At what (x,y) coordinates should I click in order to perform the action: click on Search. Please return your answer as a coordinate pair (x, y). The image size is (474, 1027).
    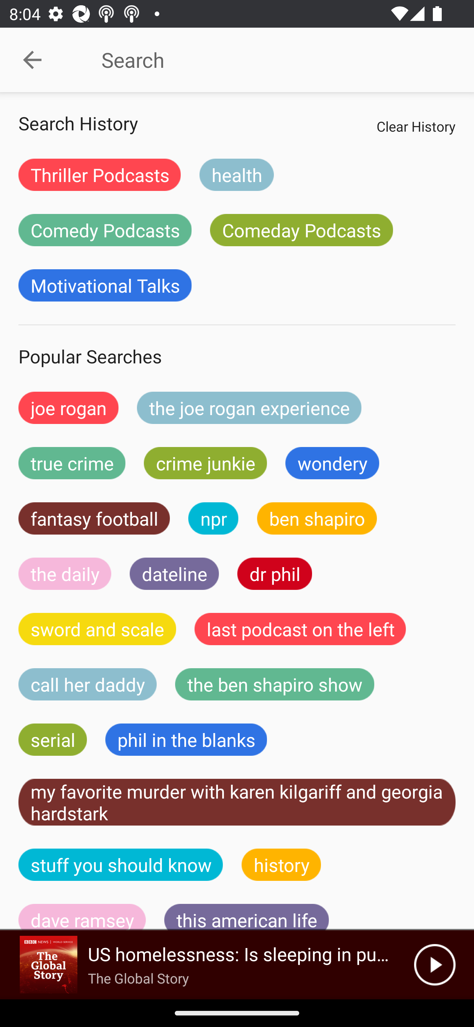
    Looking at the image, I should click on (267, 60).